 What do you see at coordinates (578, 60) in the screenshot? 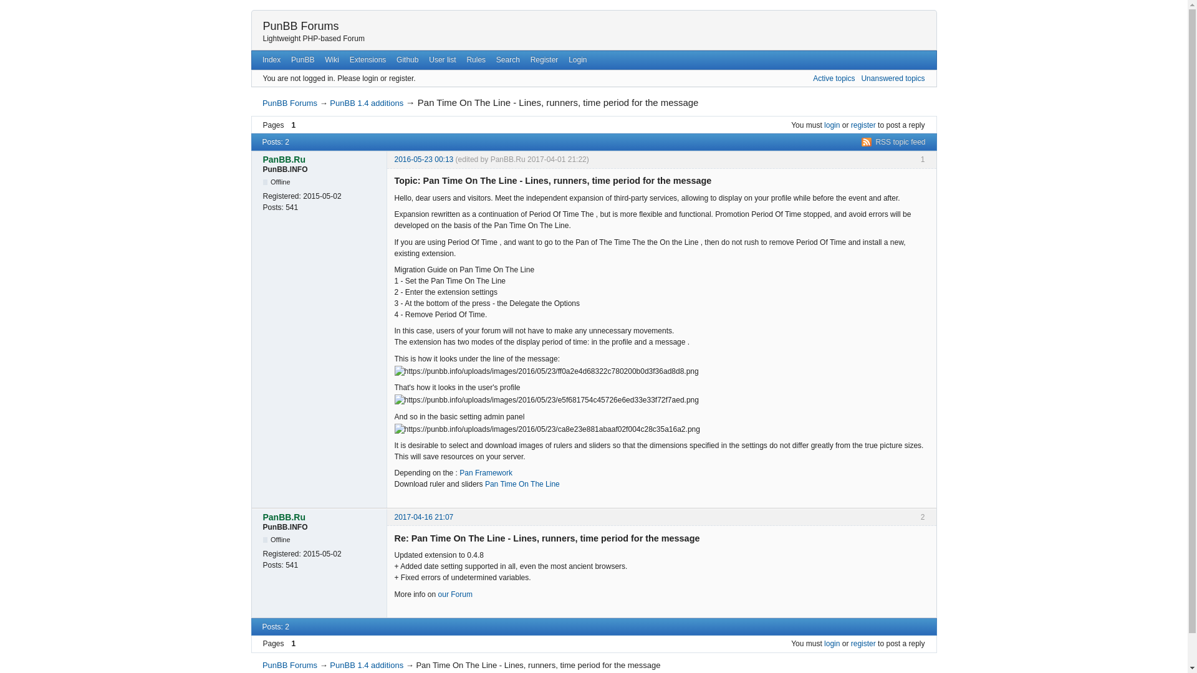
I see `Login` at bounding box center [578, 60].